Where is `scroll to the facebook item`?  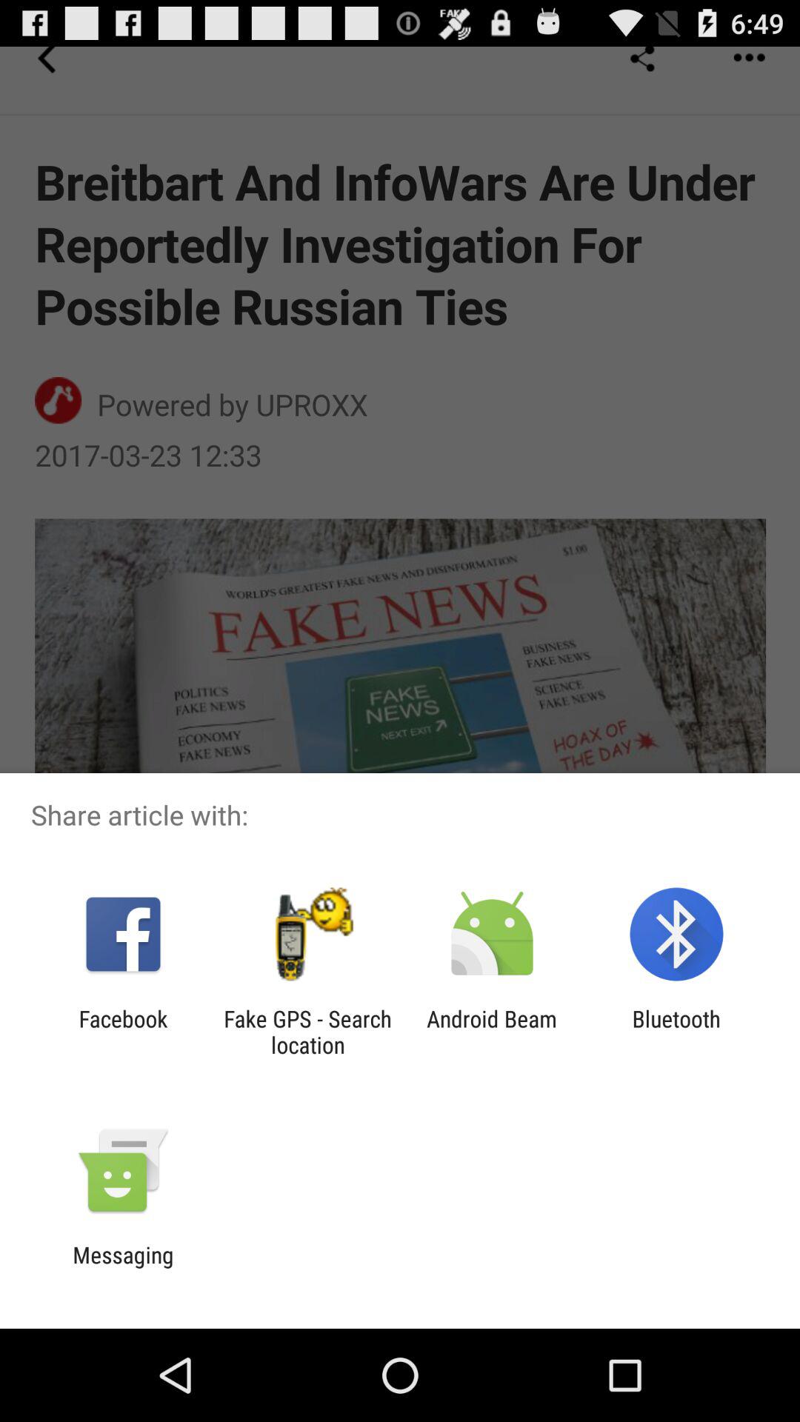 scroll to the facebook item is located at coordinates (123, 1032).